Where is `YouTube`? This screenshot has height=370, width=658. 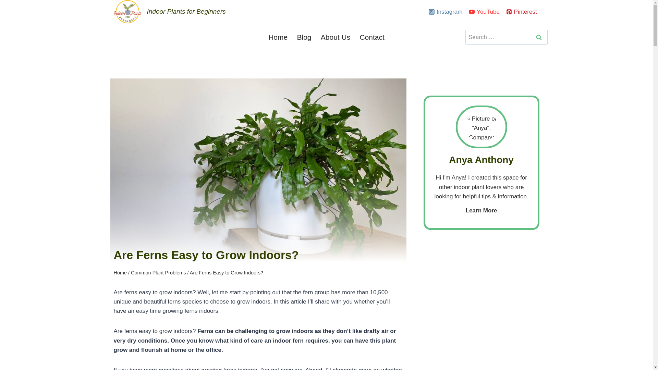
YouTube is located at coordinates (484, 12).